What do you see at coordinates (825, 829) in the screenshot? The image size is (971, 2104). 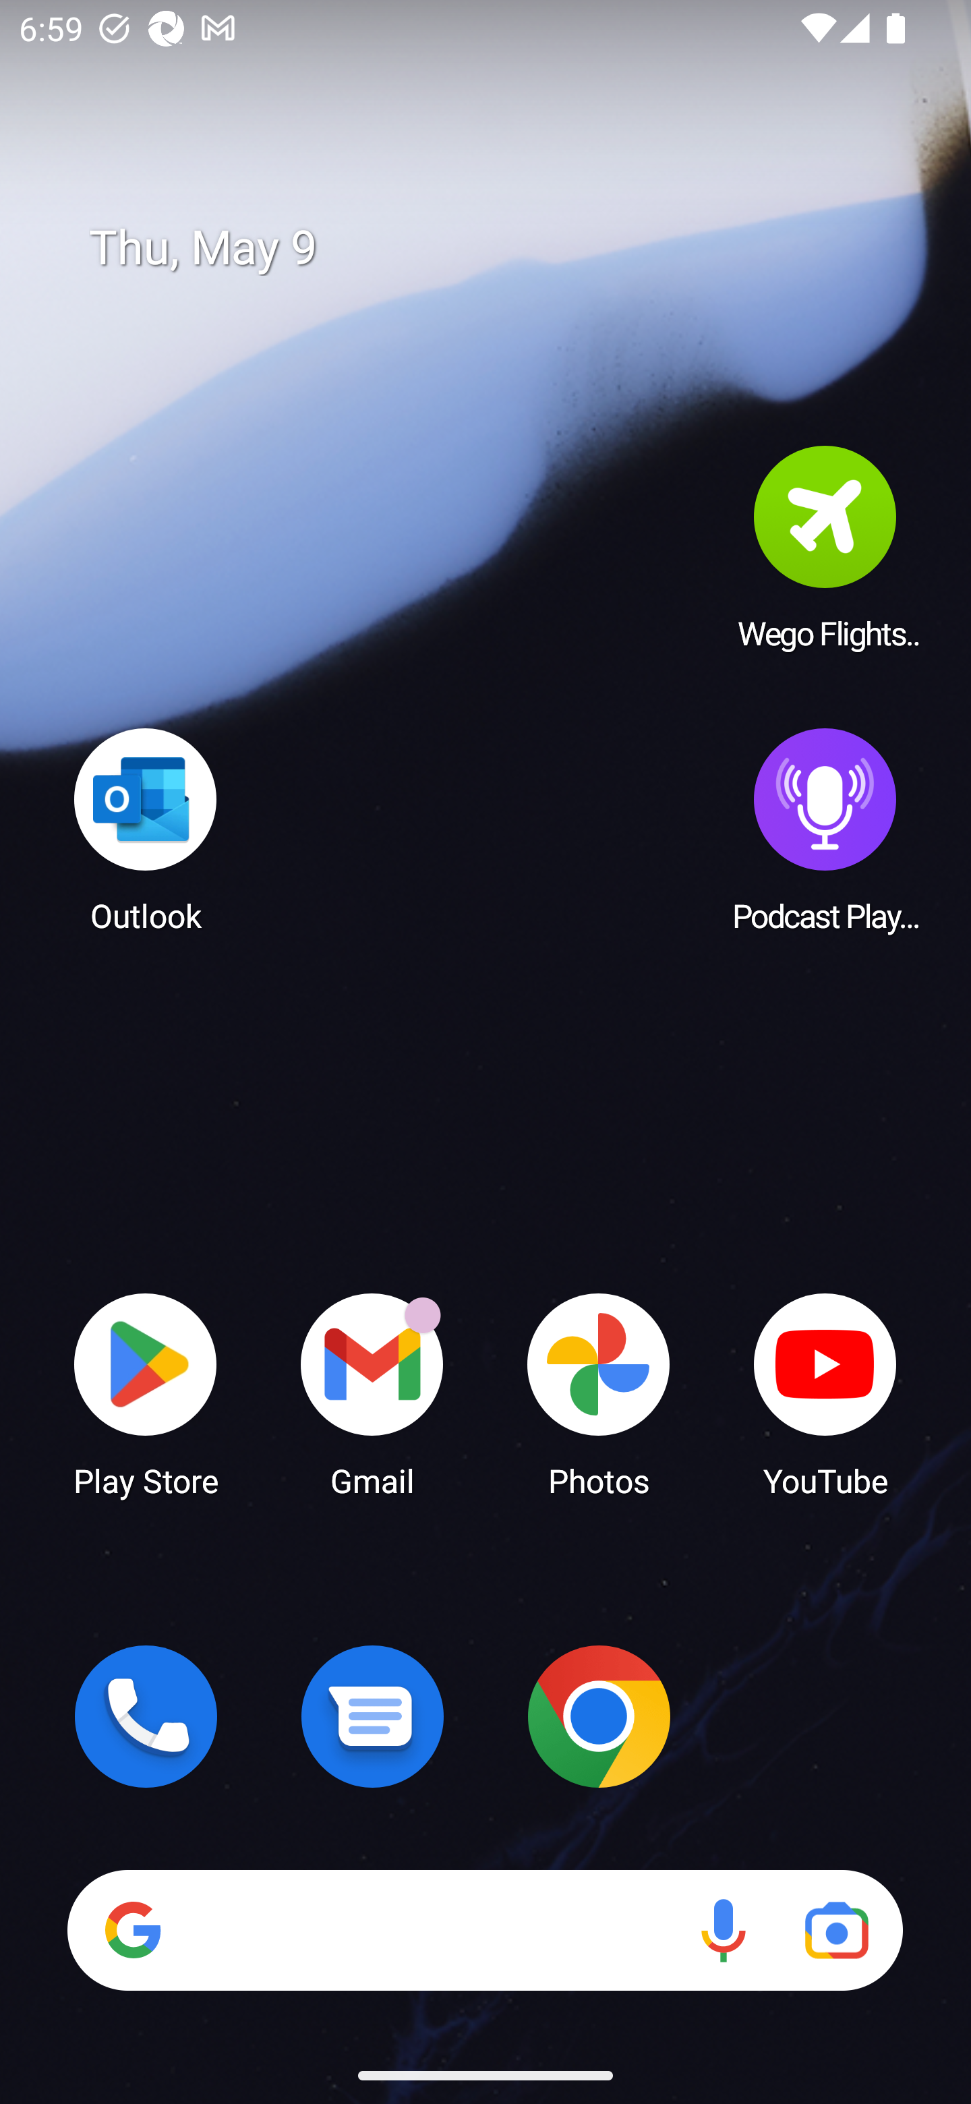 I see `Podcast Player` at bounding box center [825, 829].